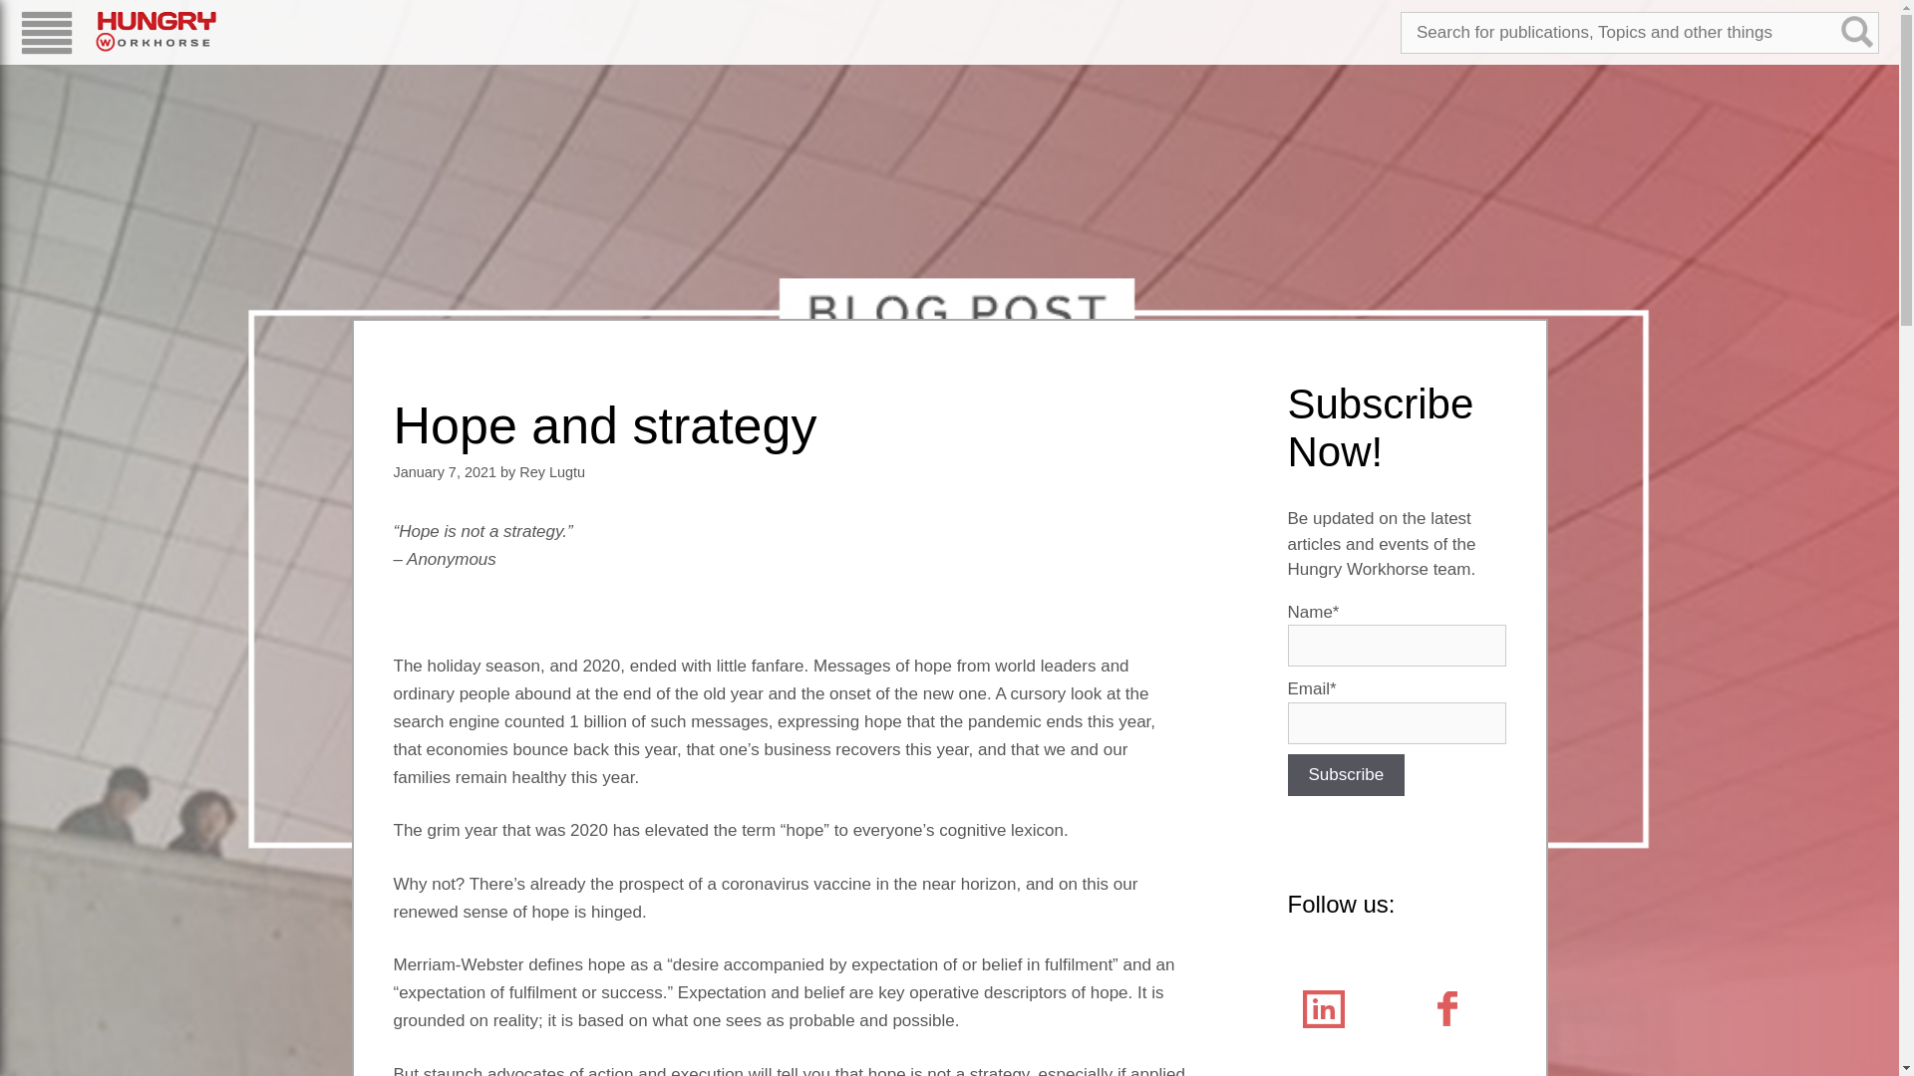  I want to click on Subscribe, so click(1346, 775).